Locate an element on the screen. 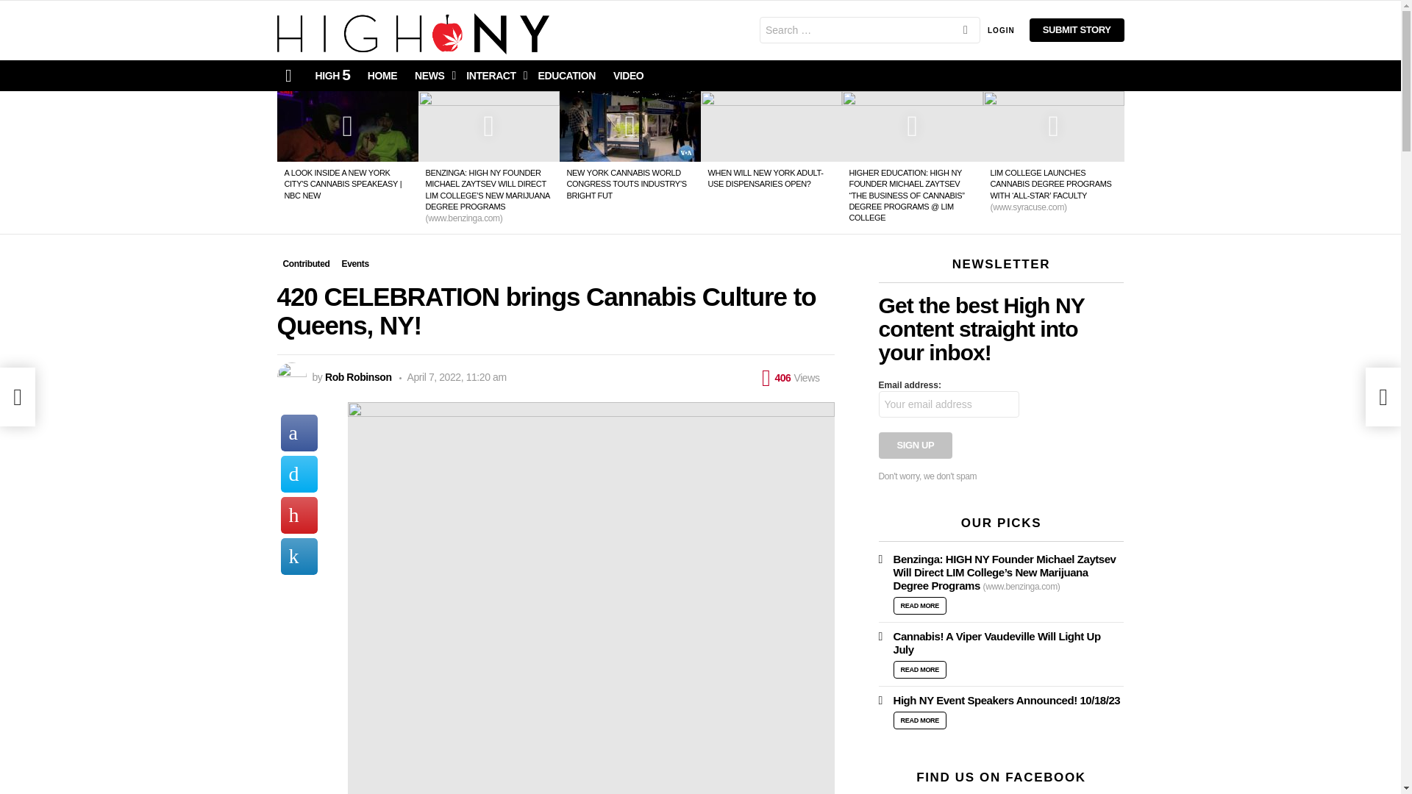  SEARCH is located at coordinates (965, 31).